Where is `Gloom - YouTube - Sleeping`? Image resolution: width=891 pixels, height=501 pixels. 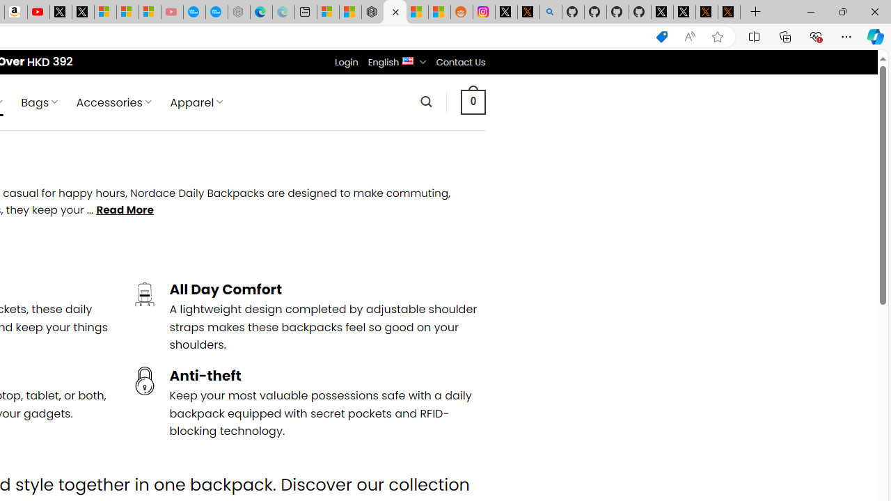
Gloom - YouTube - Sleeping is located at coordinates (171, 13).